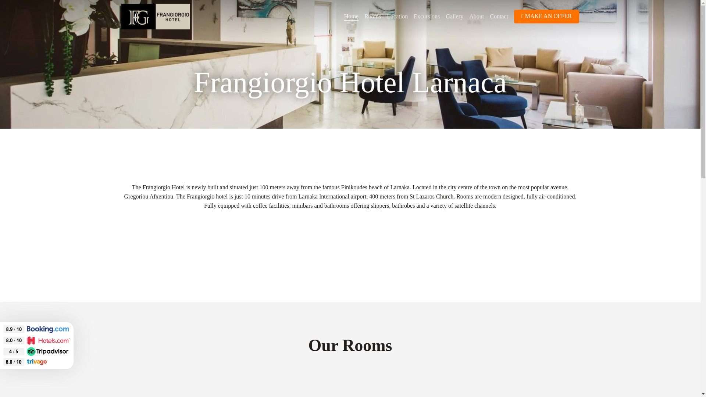 The image size is (706, 397). Describe the element at coordinates (477, 16) in the screenshot. I see `About` at that location.